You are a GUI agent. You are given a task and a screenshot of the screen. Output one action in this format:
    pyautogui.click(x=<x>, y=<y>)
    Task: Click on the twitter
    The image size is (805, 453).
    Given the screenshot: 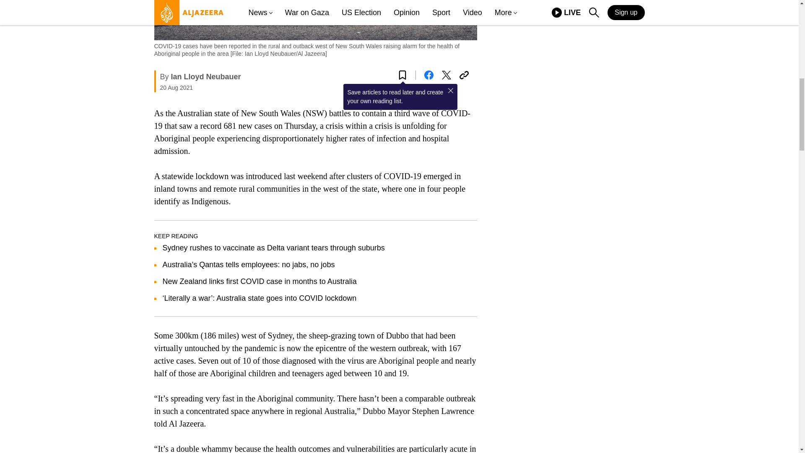 What is the action you would take?
    pyautogui.click(x=446, y=75)
    